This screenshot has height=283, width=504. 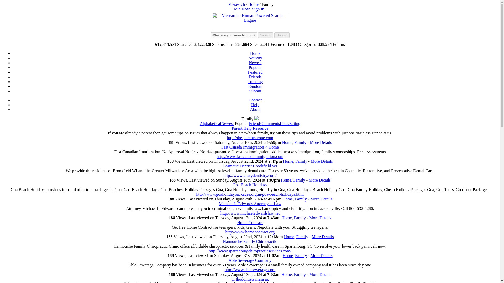 What do you see at coordinates (210, 123) in the screenshot?
I see `Alphabetical` at bounding box center [210, 123].